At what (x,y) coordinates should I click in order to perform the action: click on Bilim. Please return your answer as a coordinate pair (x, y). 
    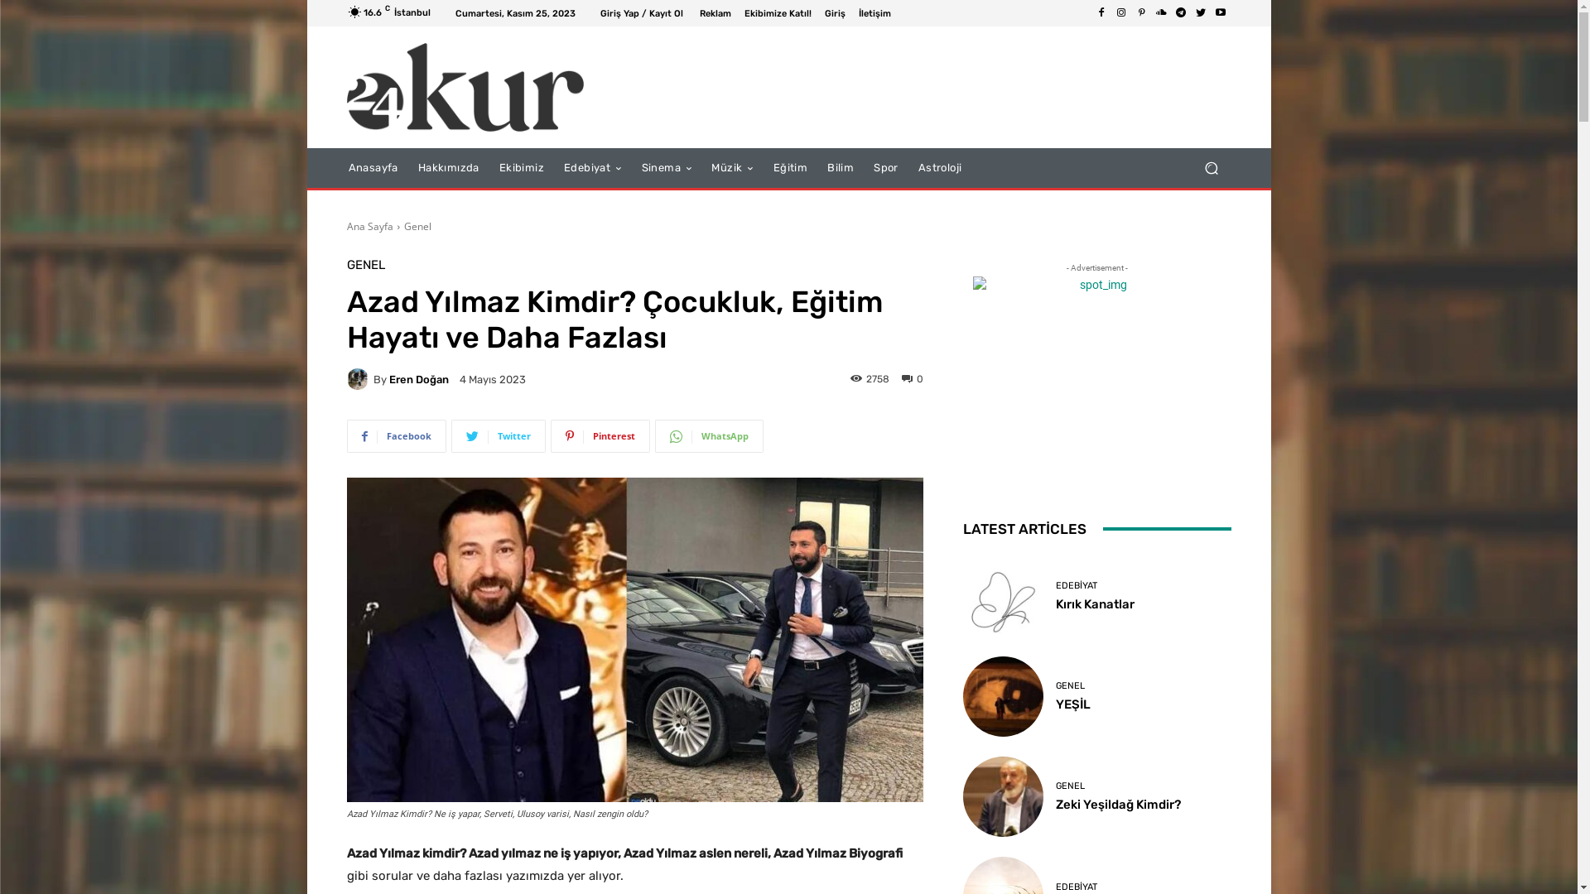
    Looking at the image, I should click on (841, 168).